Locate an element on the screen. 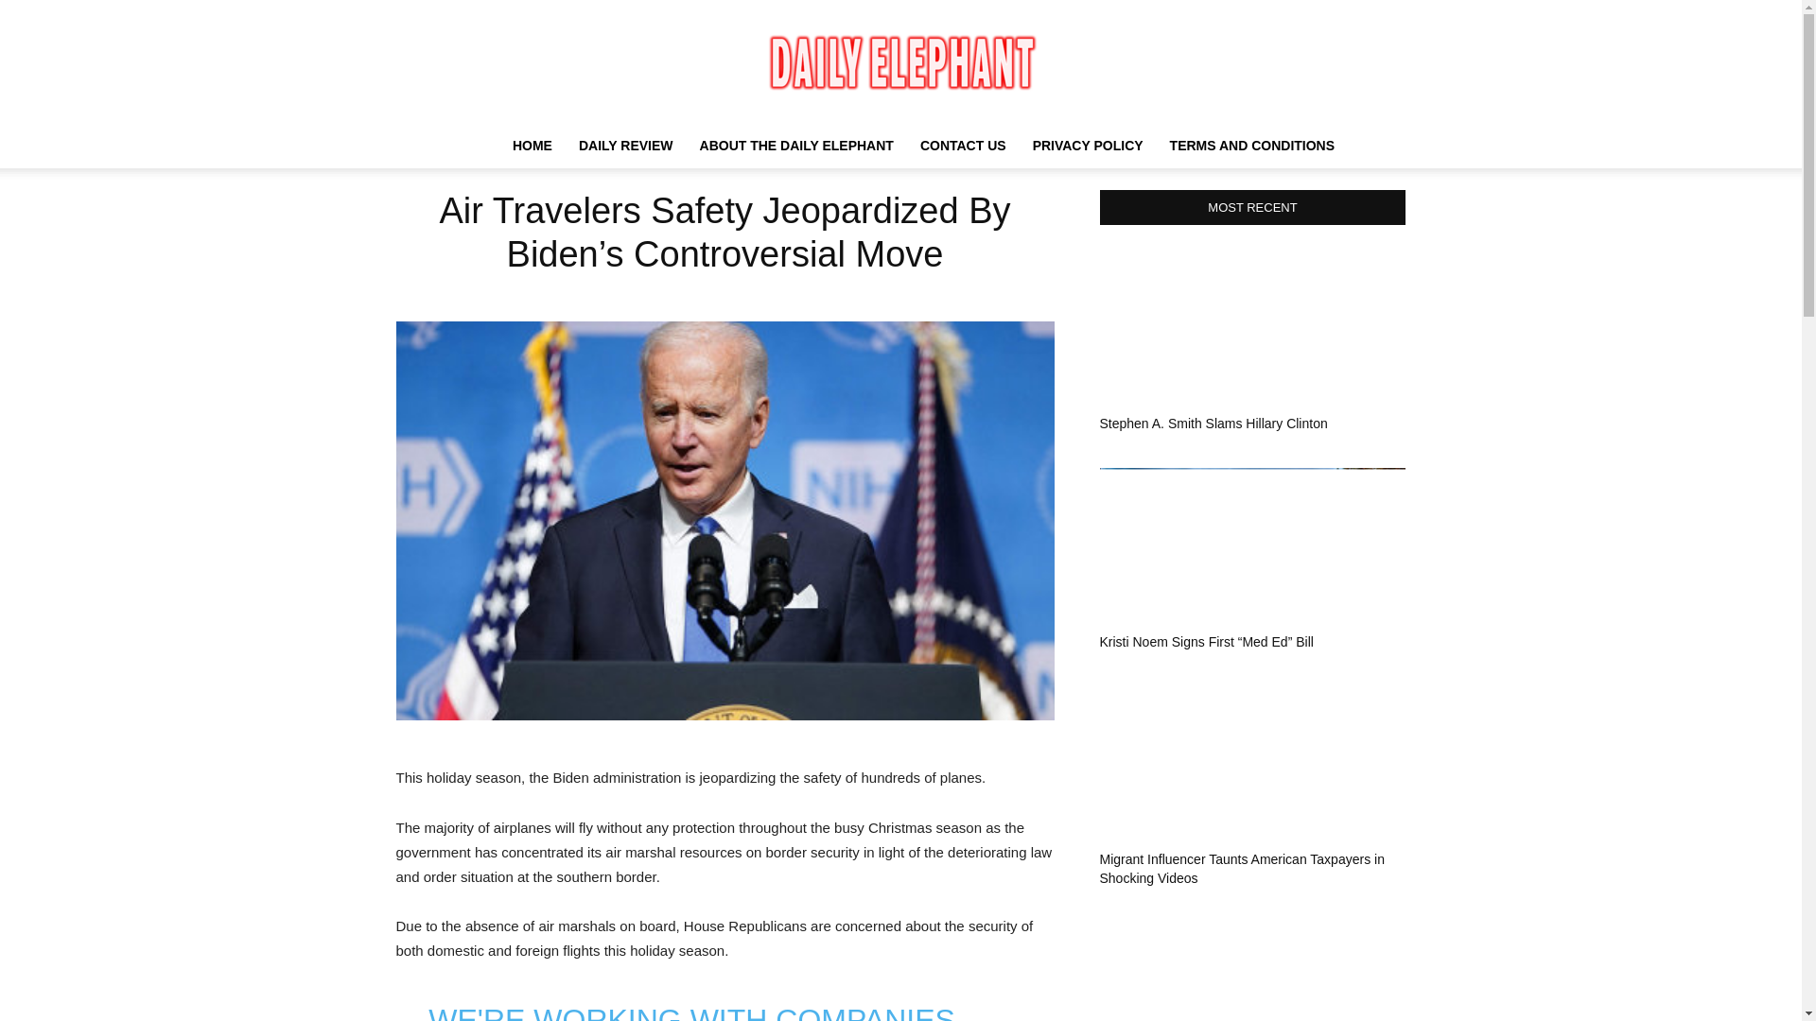 Image resolution: width=1816 pixels, height=1021 pixels. The Daily Elephant is located at coordinates (900, 62).